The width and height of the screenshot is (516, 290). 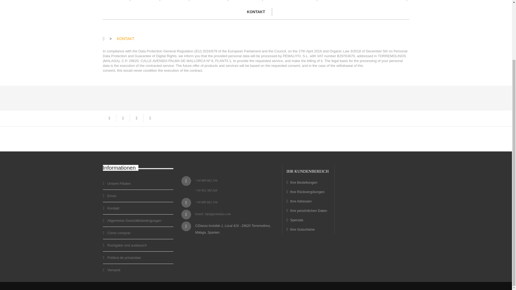 What do you see at coordinates (145, 2) in the screenshot?
I see `SCHUHE` at bounding box center [145, 2].